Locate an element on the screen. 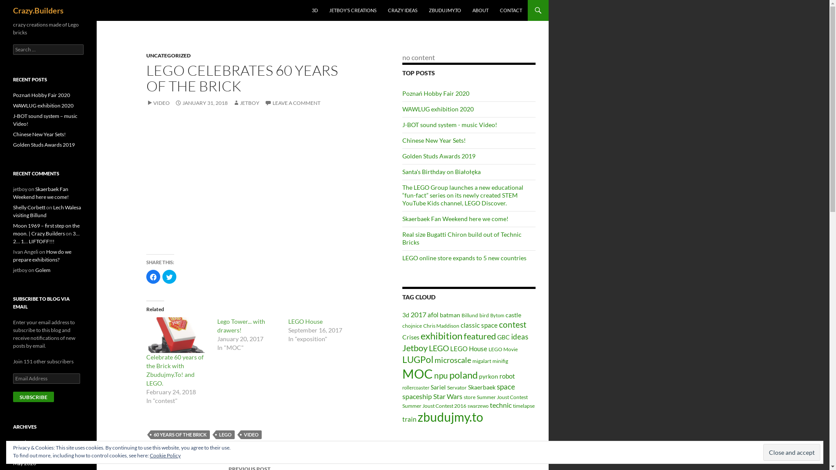  contest is located at coordinates (513, 325).